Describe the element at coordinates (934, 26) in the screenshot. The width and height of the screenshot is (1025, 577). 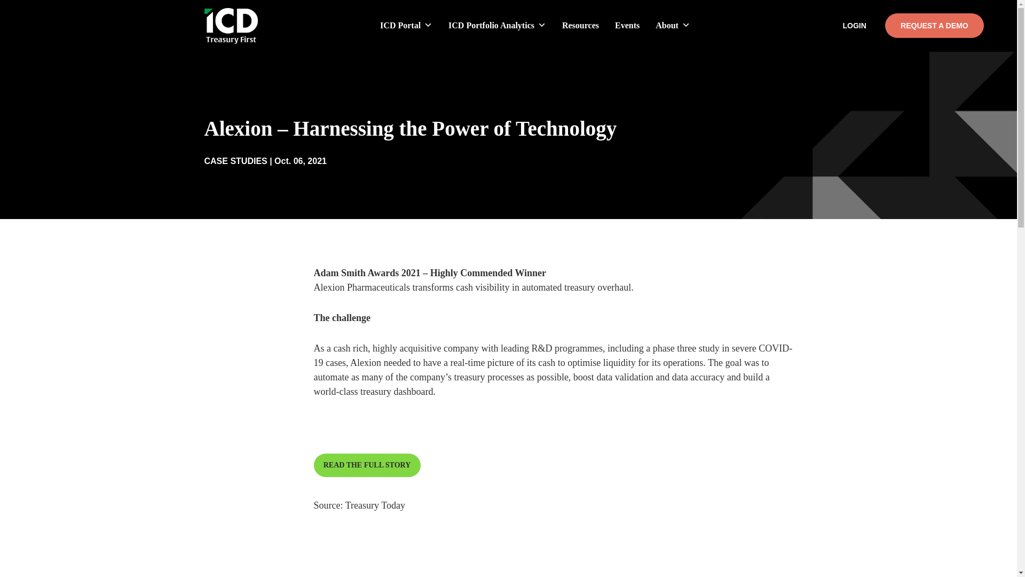
I see `REQUEST A DEMO` at that location.